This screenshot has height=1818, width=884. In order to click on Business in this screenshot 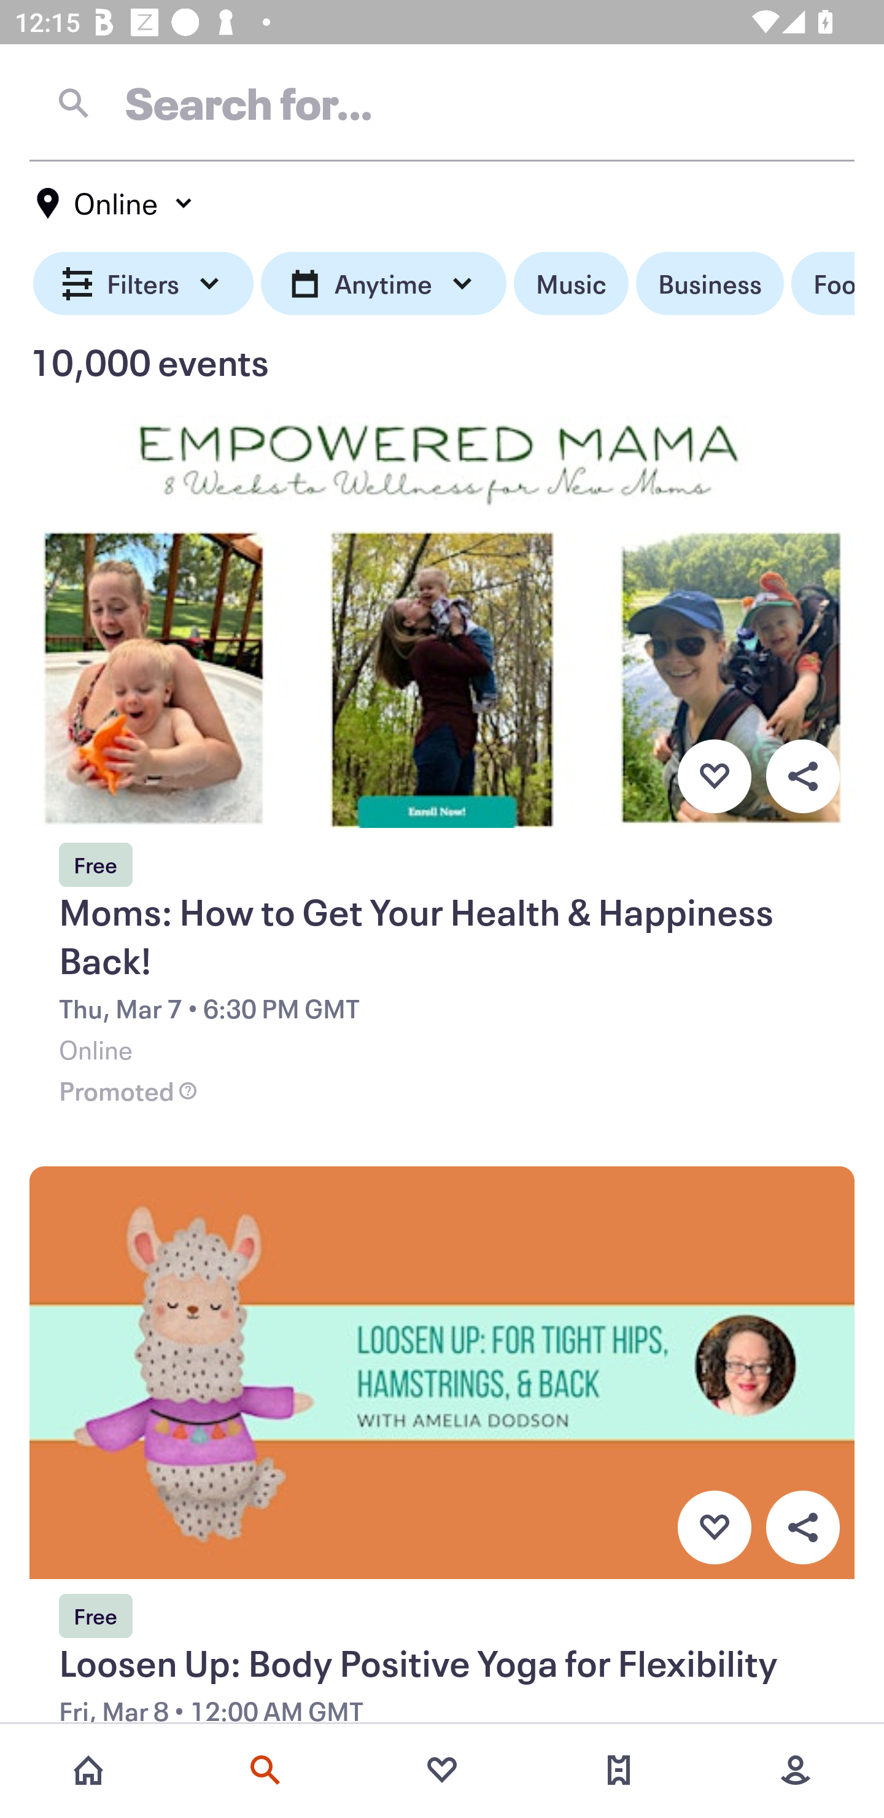, I will do `click(710, 284)`.